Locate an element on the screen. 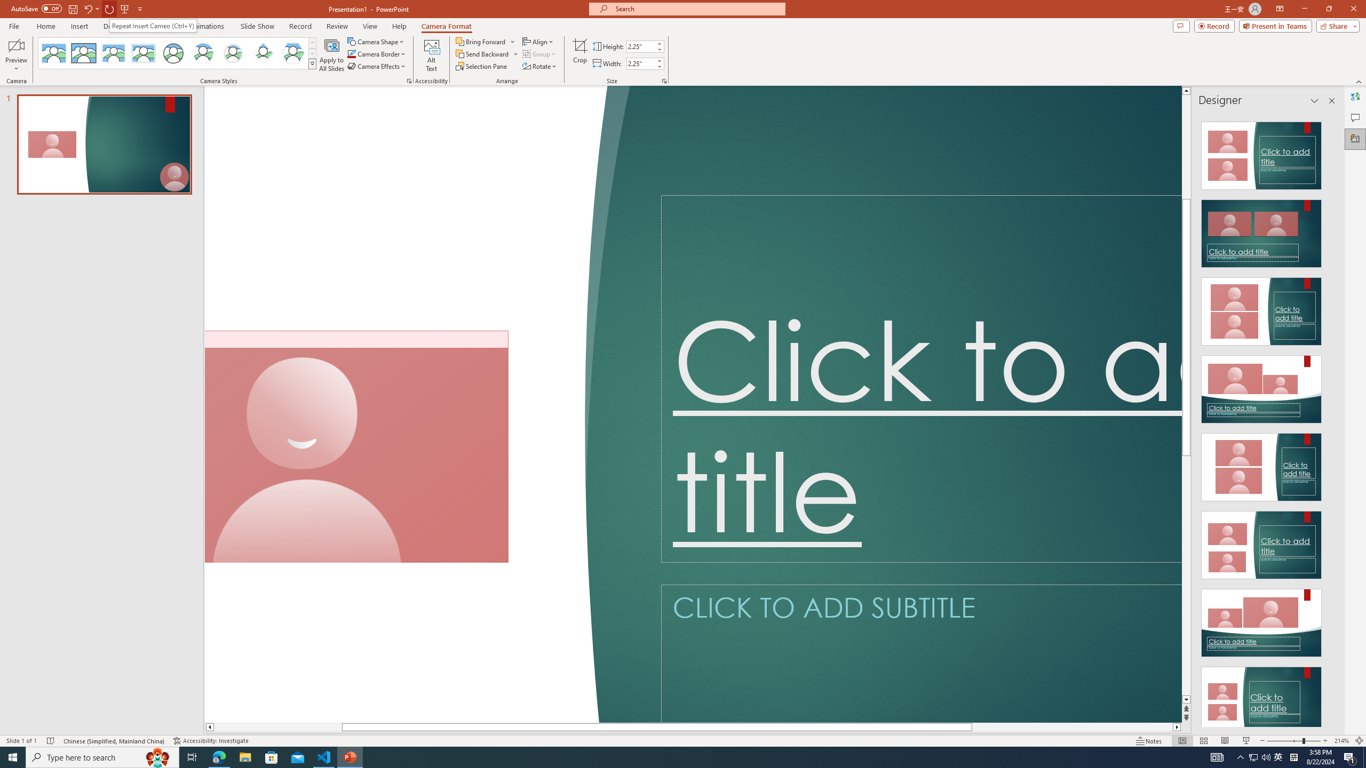 The height and width of the screenshot is (768, 1366). Save is located at coordinates (73, 9).